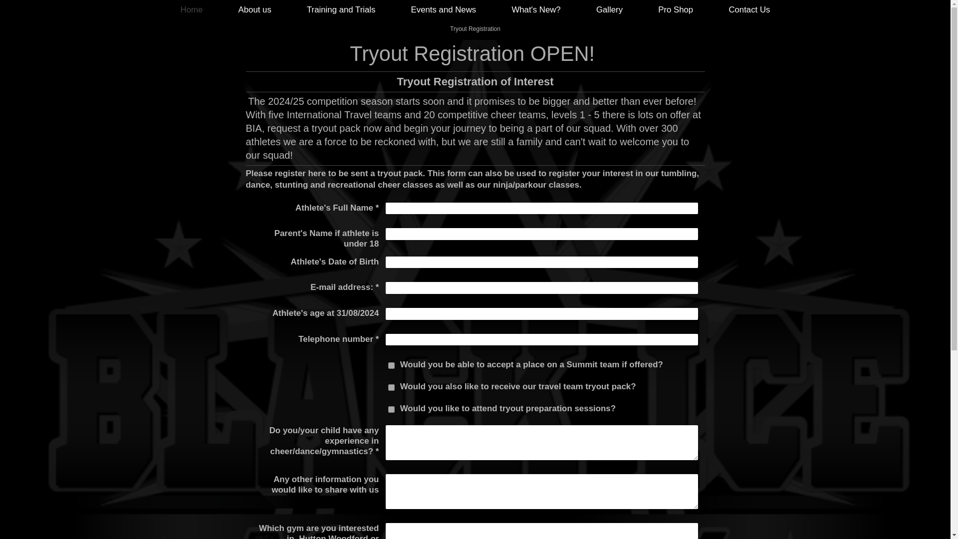  I want to click on Events and News, so click(443, 10).